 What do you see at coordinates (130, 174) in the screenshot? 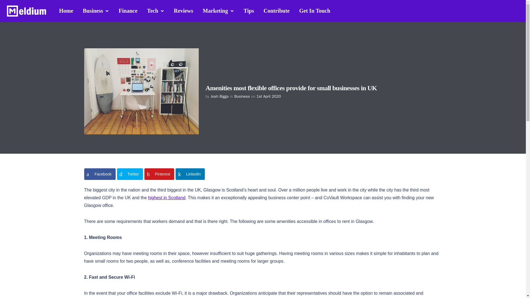
I see `Share on Twitter` at bounding box center [130, 174].